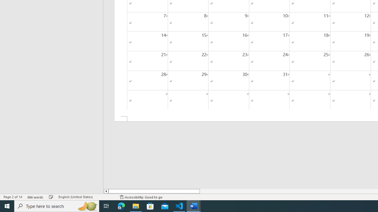  I want to click on Column left, so click(106, 191).